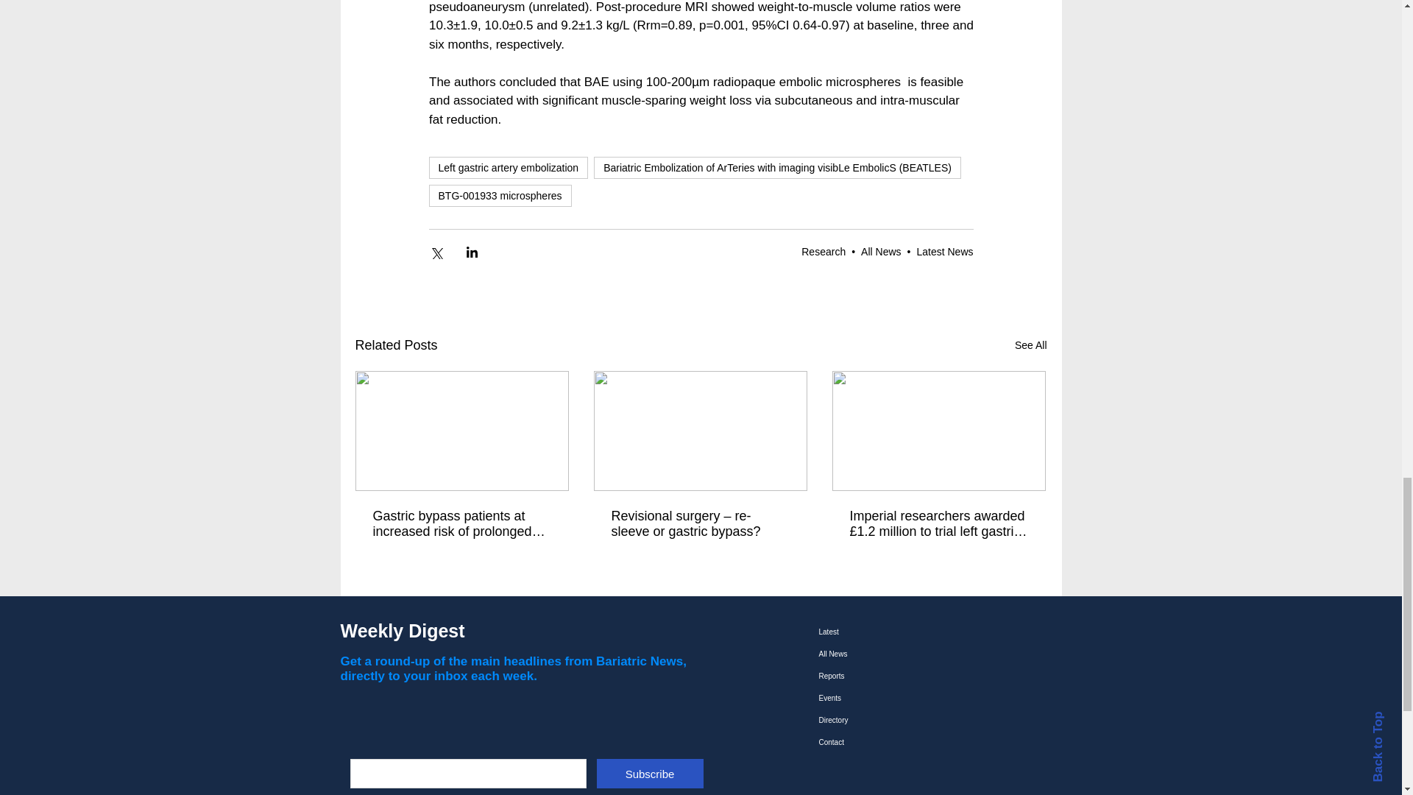 This screenshot has width=1413, height=795. I want to click on BTG-001933 microspheres, so click(499, 195).